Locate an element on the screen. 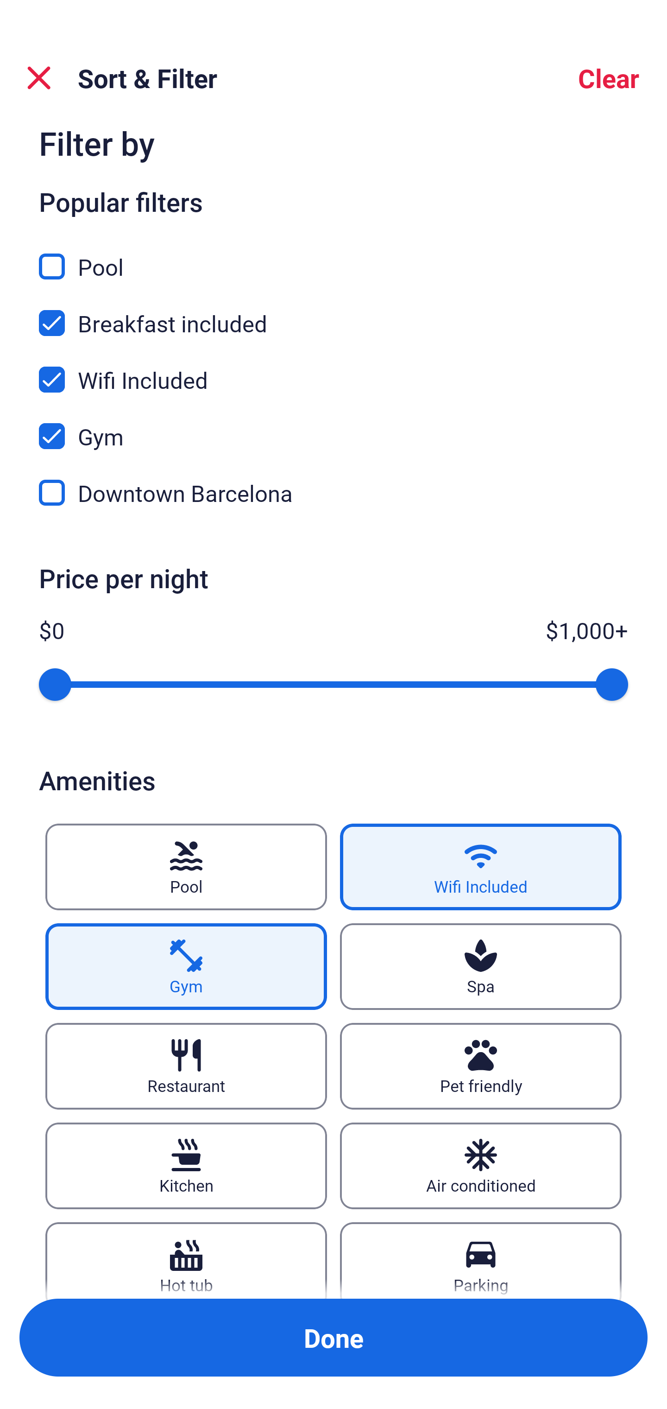  Pool, Pool is located at coordinates (333, 256).